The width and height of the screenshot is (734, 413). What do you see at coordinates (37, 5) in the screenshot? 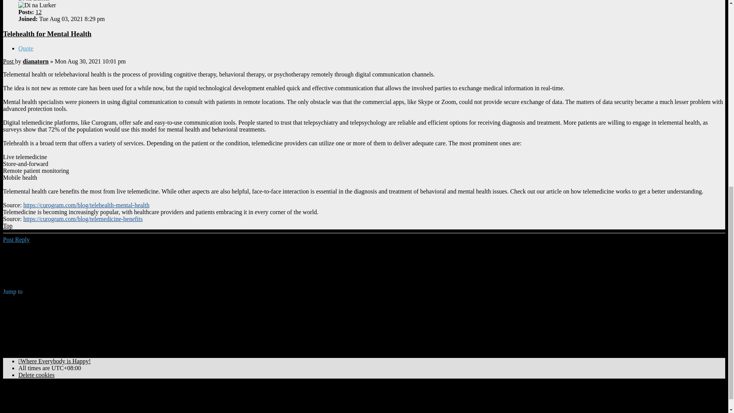
I see `Di na Lurker` at bounding box center [37, 5].